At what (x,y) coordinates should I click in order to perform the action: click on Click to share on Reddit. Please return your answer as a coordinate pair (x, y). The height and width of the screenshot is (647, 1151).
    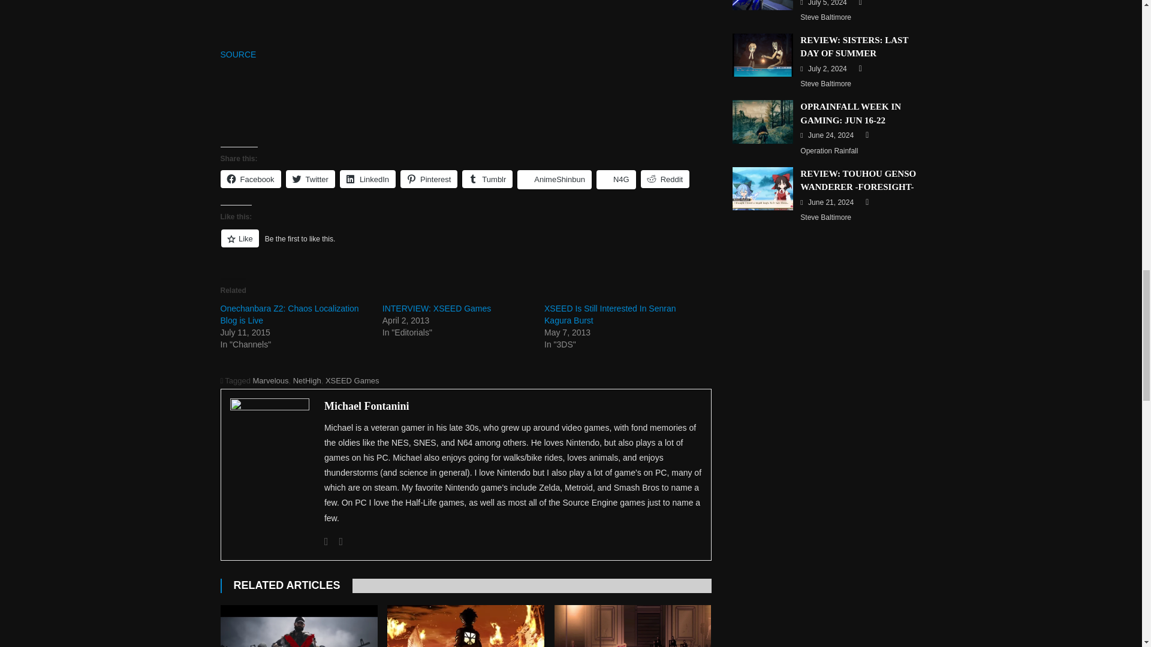
    Looking at the image, I should click on (665, 179).